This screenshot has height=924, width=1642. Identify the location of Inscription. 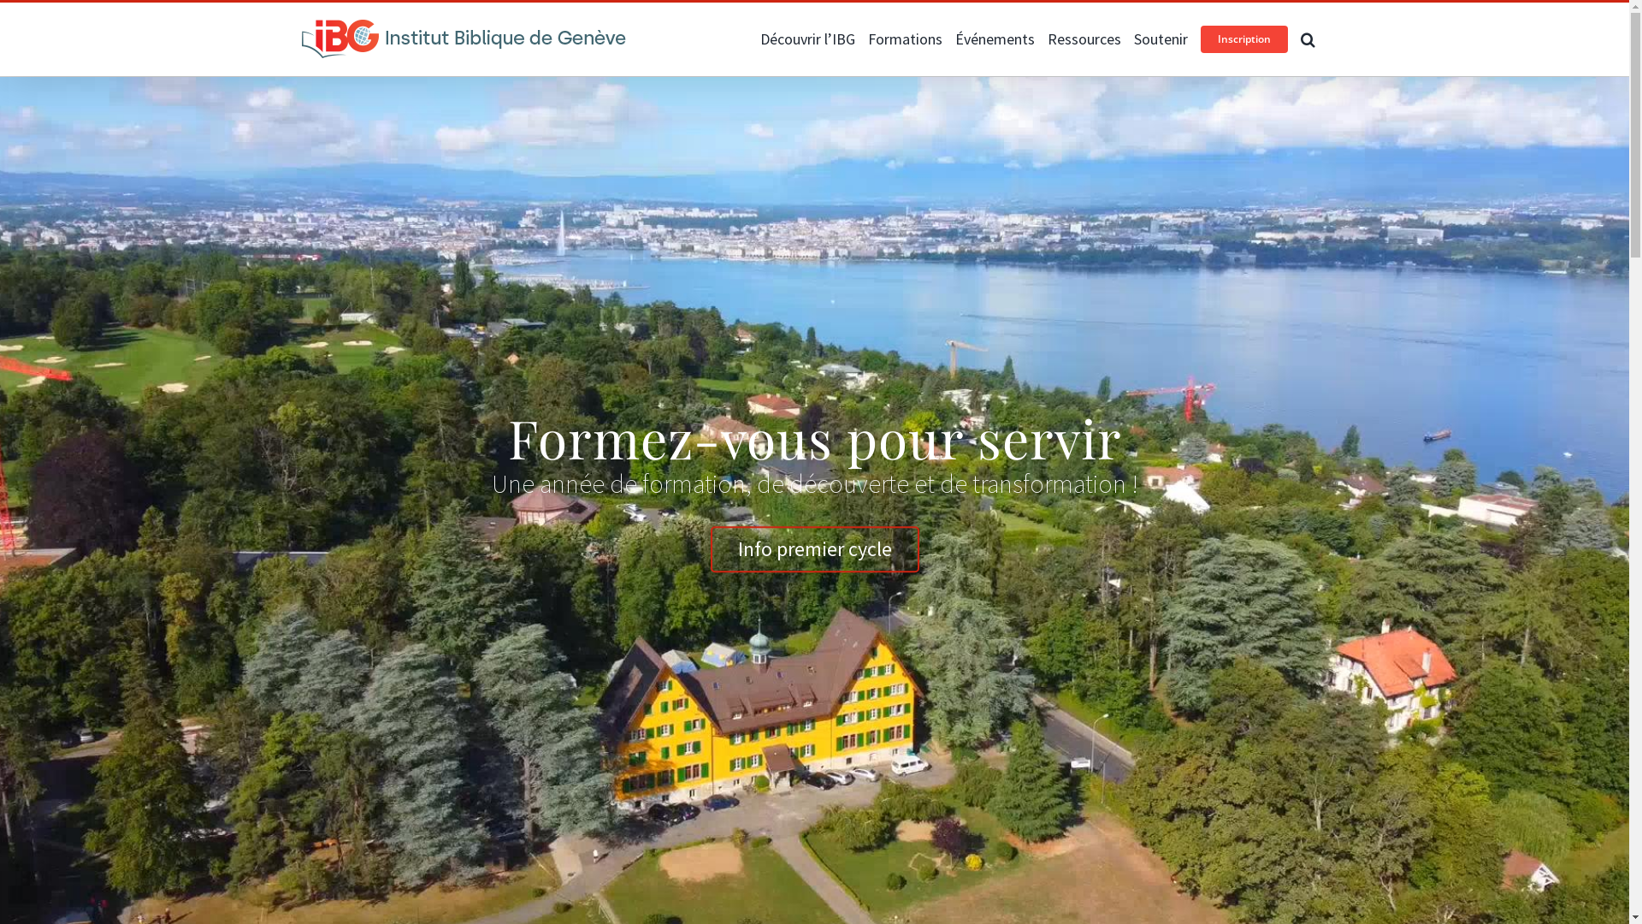
(1244, 39).